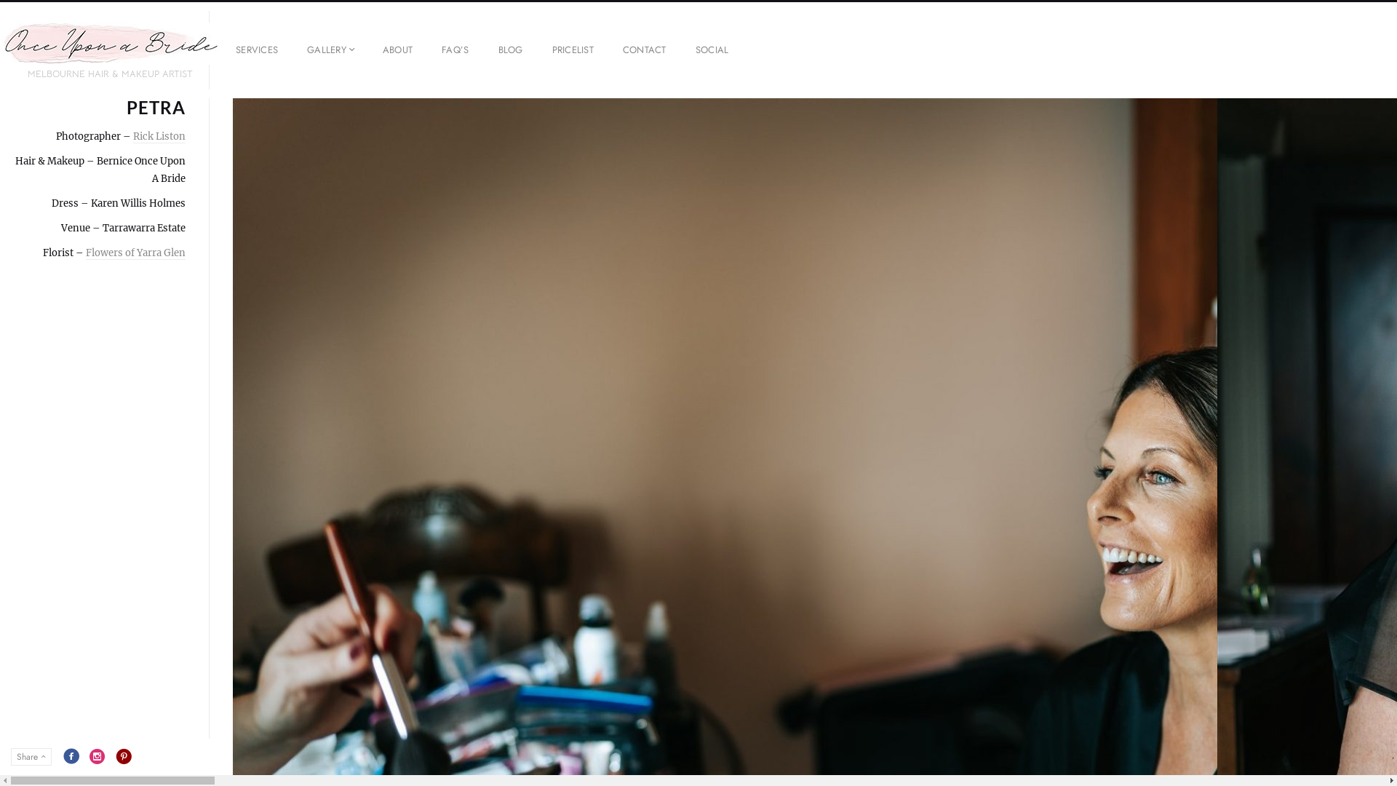 This screenshot has width=1397, height=786. What do you see at coordinates (645, 50) in the screenshot?
I see `CONTACT` at bounding box center [645, 50].